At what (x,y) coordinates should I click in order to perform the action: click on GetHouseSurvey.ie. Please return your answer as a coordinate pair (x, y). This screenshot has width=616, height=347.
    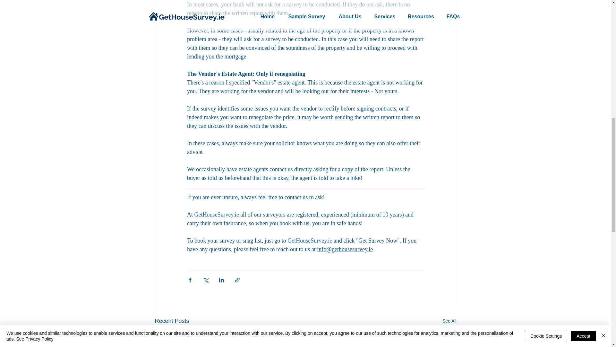
    Looking at the image, I should click on (310, 240).